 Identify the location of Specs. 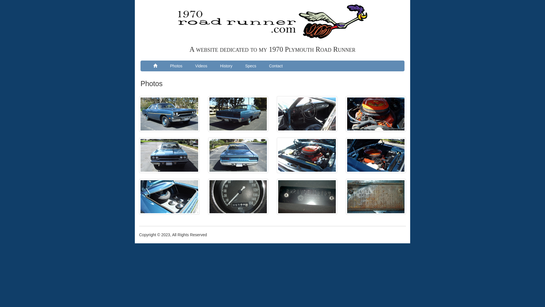
(251, 66).